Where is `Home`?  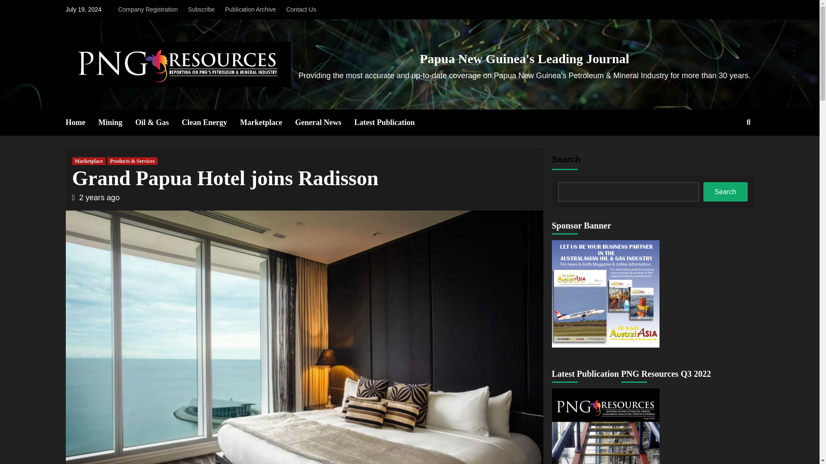 Home is located at coordinates (82, 122).